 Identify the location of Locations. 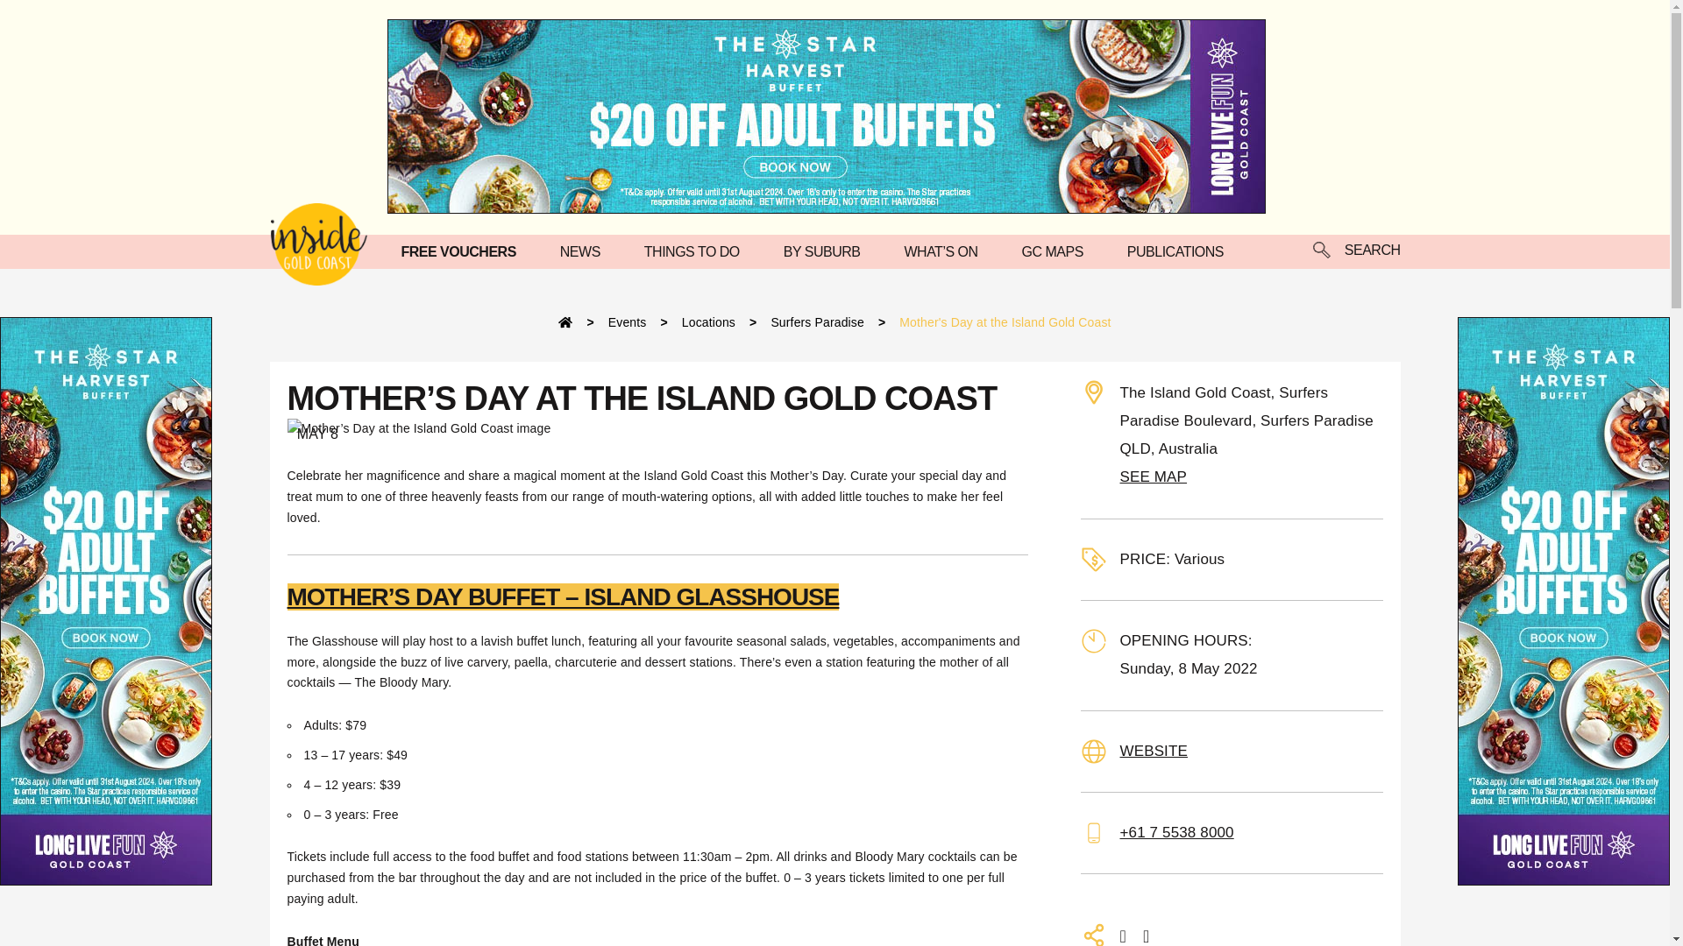
(708, 321).